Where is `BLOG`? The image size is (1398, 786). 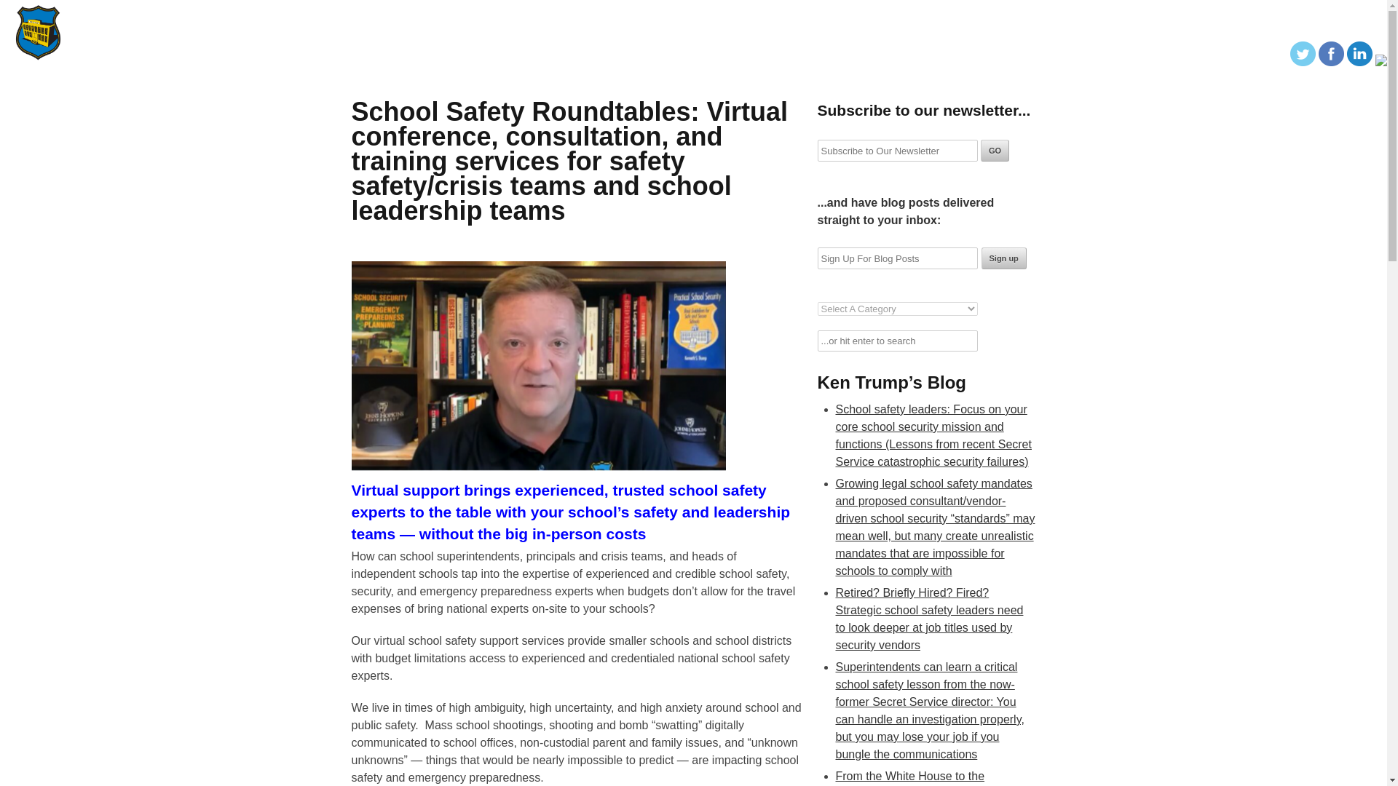 BLOG is located at coordinates (804, 17).